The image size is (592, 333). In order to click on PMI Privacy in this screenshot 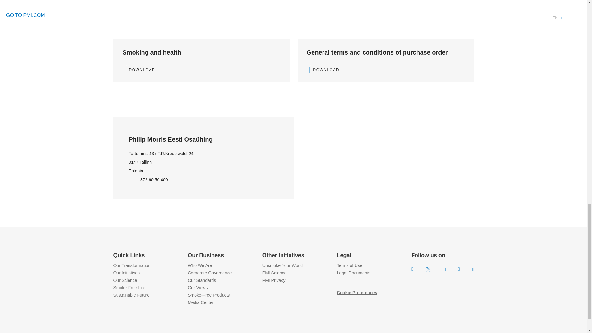, I will do `click(274, 280)`.